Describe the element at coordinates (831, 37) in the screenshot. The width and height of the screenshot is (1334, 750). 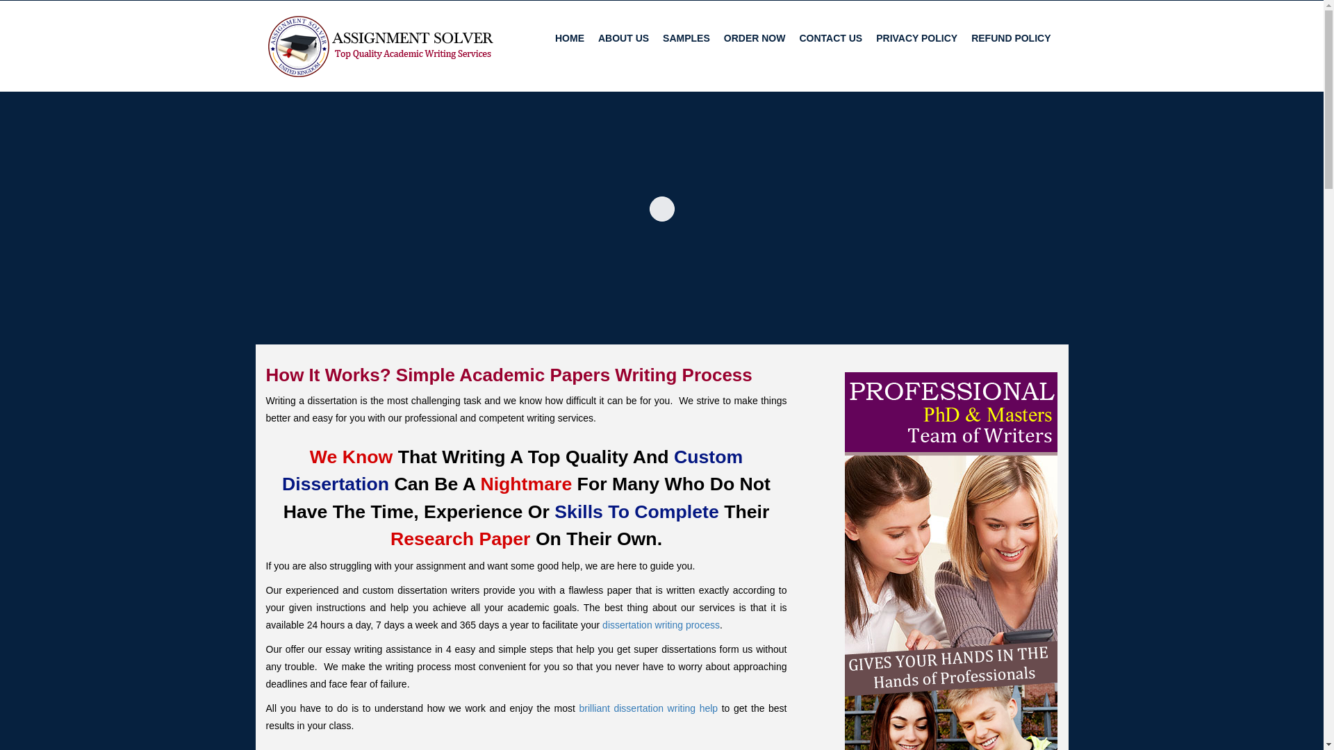
I see `CONTACT US` at that location.